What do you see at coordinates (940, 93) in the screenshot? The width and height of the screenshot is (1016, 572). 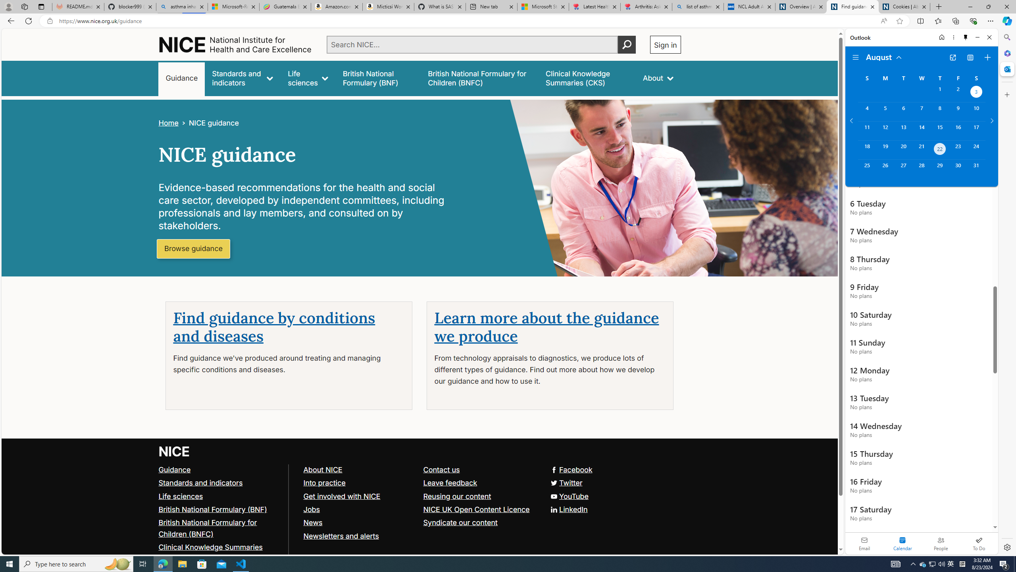 I see `Thursday, August 1, 2024. ` at bounding box center [940, 93].